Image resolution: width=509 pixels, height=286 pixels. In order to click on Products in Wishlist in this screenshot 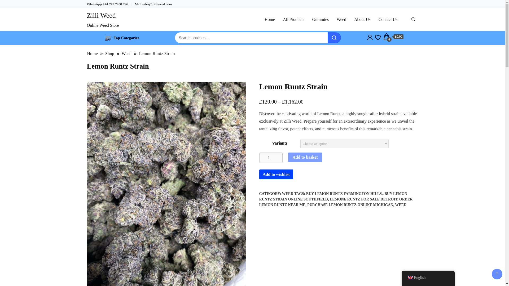, I will do `click(378, 37)`.